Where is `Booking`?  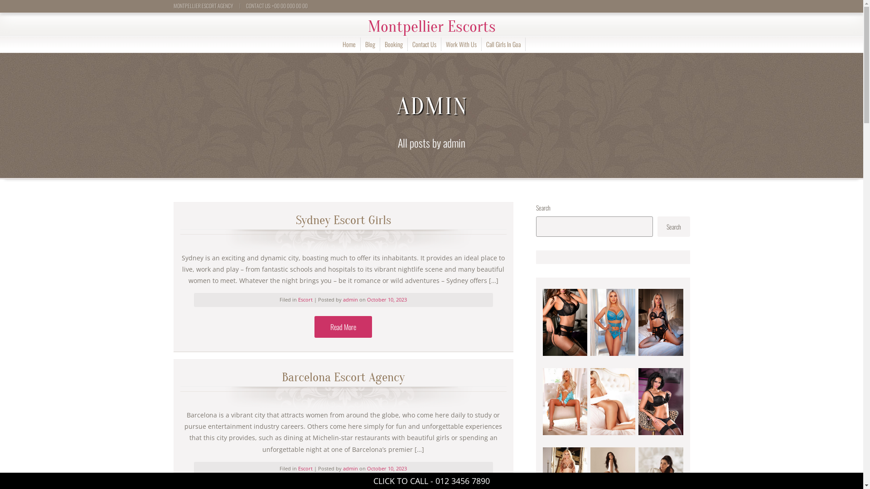 Booking is located at coordinates (393, 44).